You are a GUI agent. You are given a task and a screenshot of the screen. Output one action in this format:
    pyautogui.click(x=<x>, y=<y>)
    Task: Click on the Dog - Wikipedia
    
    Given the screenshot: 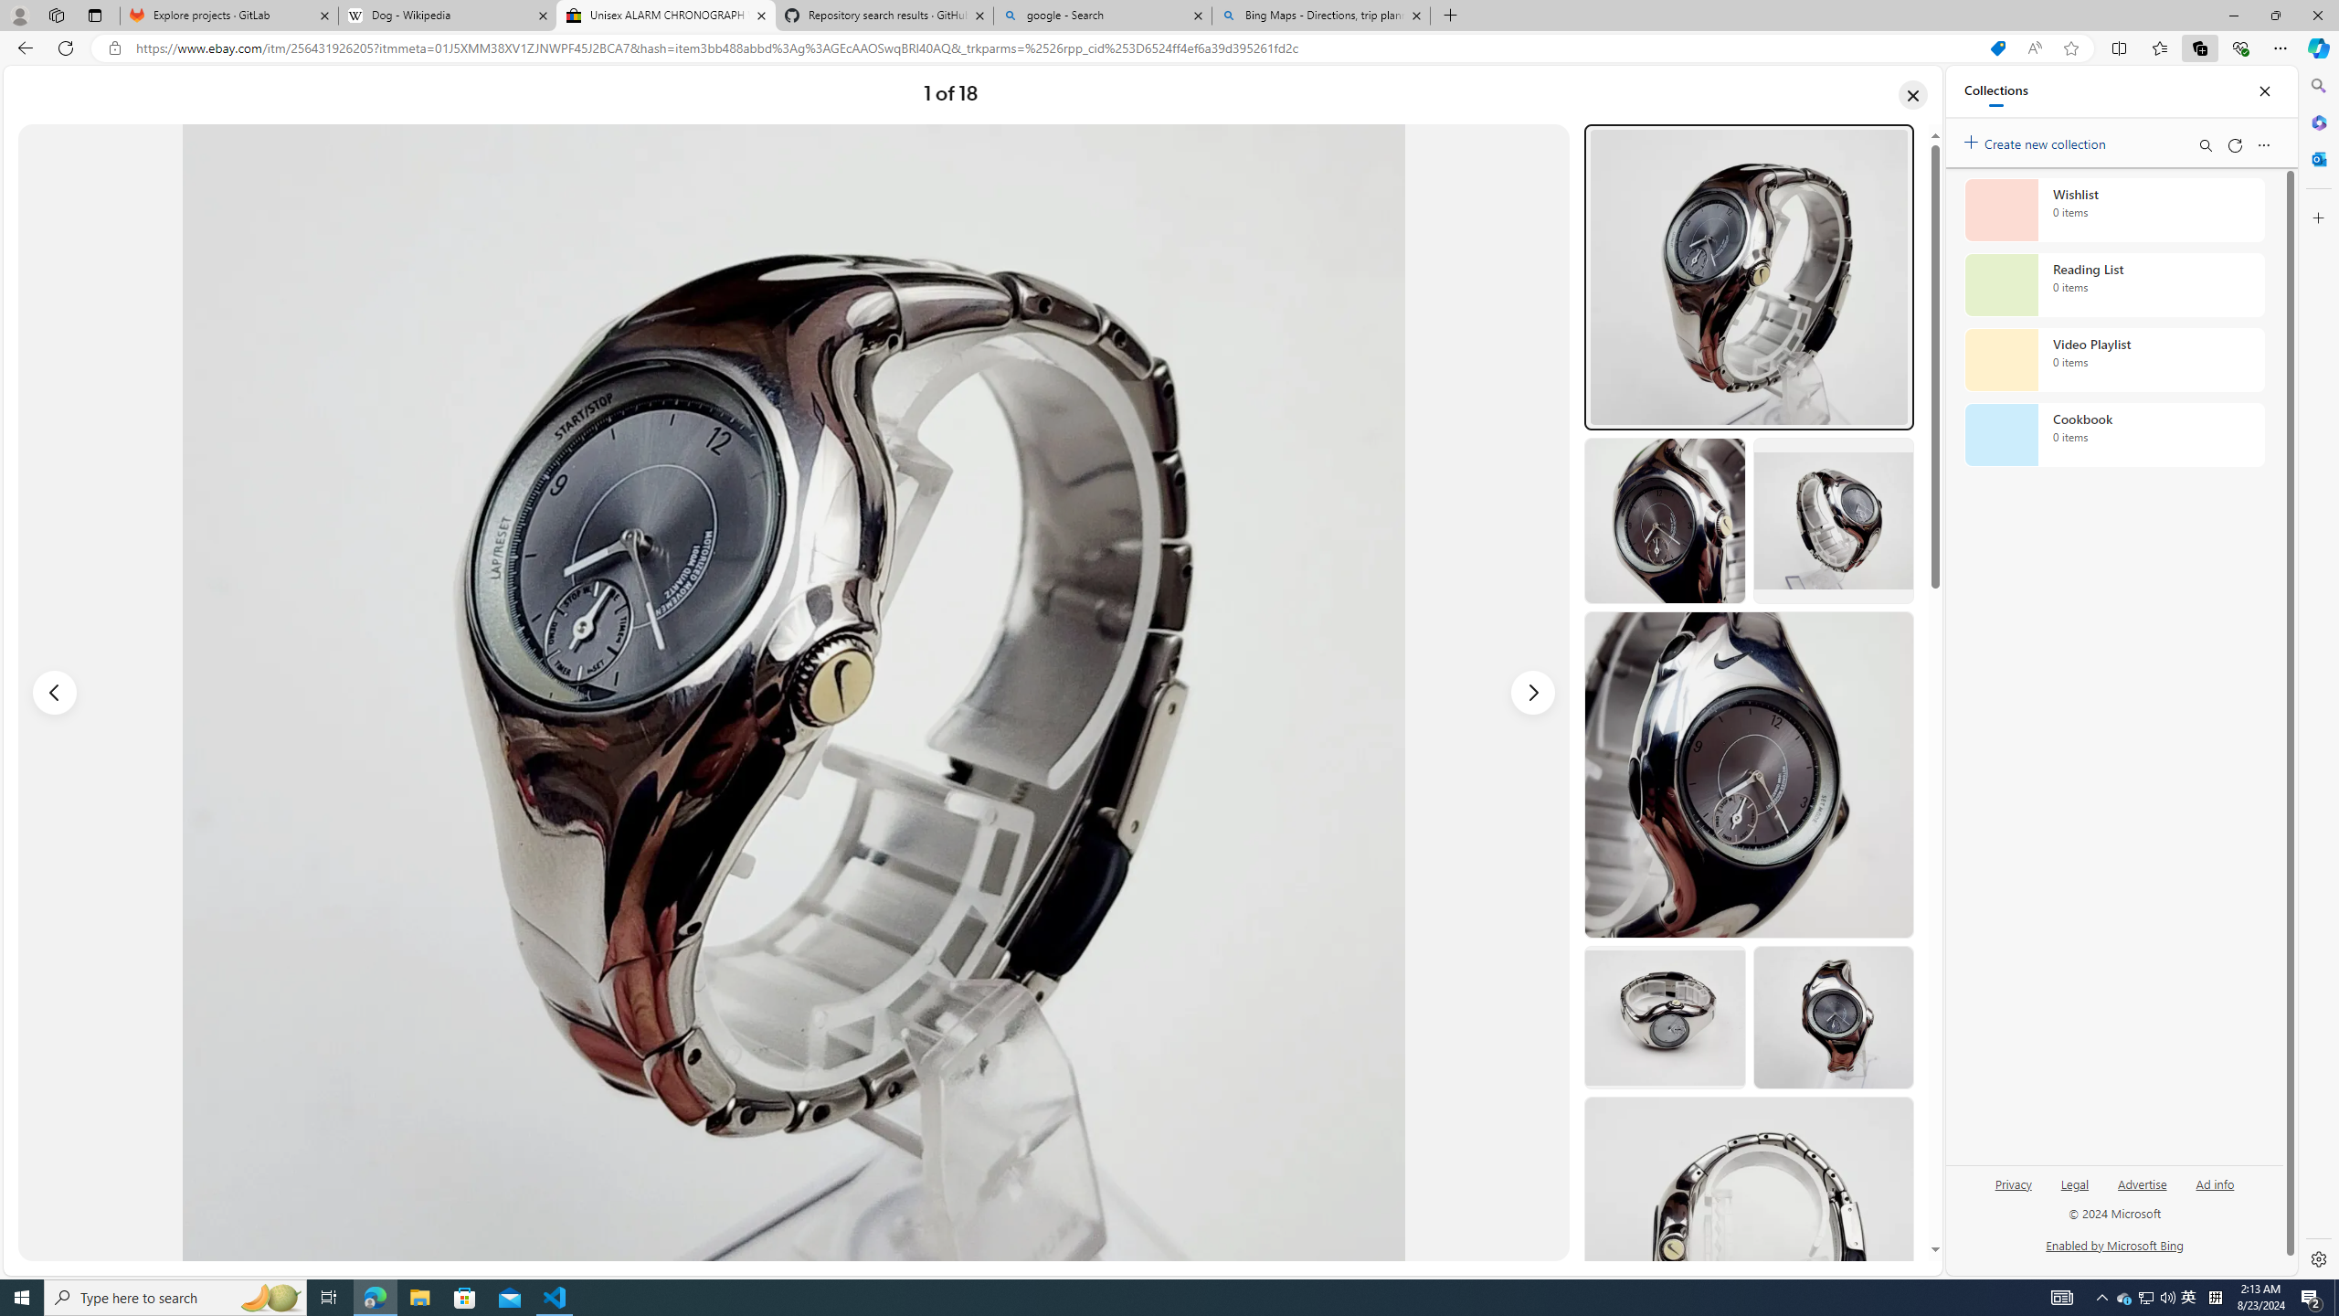 What is the action you would take?
    pyautogui.click(x=446, y=16)
    